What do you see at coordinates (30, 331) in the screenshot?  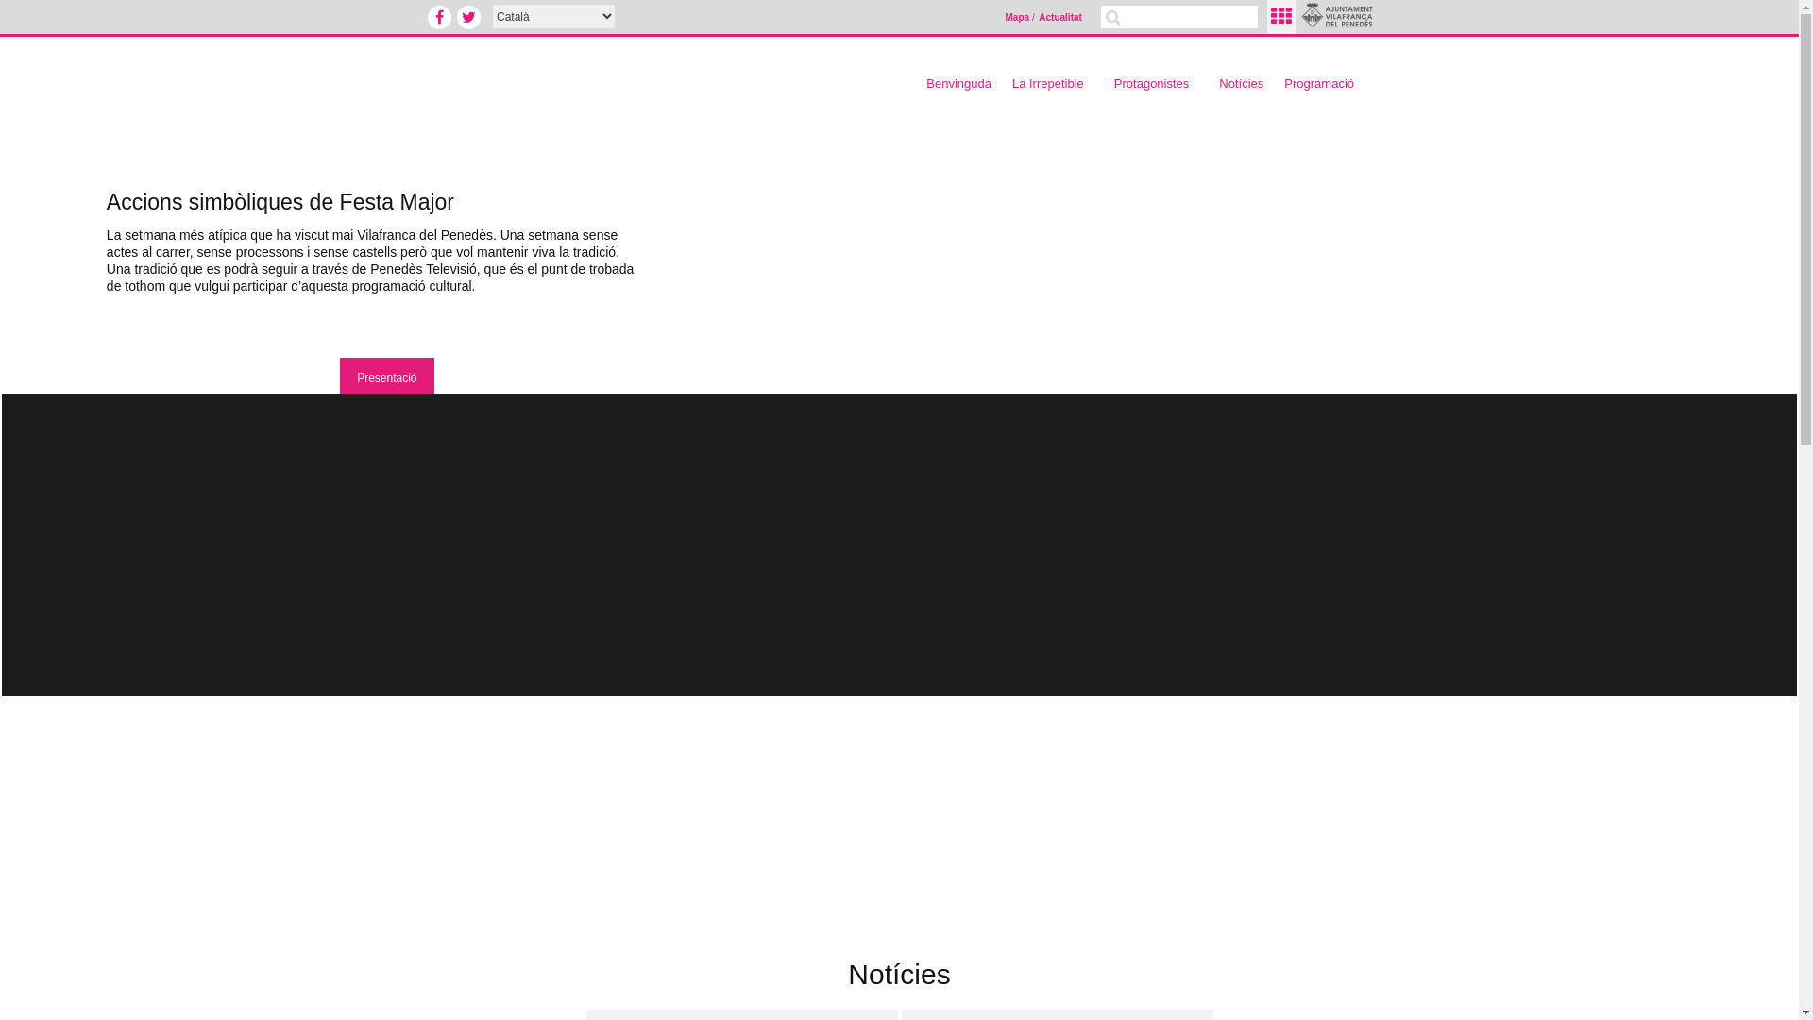 I see `Anterior` at bounding box center [30, 331].